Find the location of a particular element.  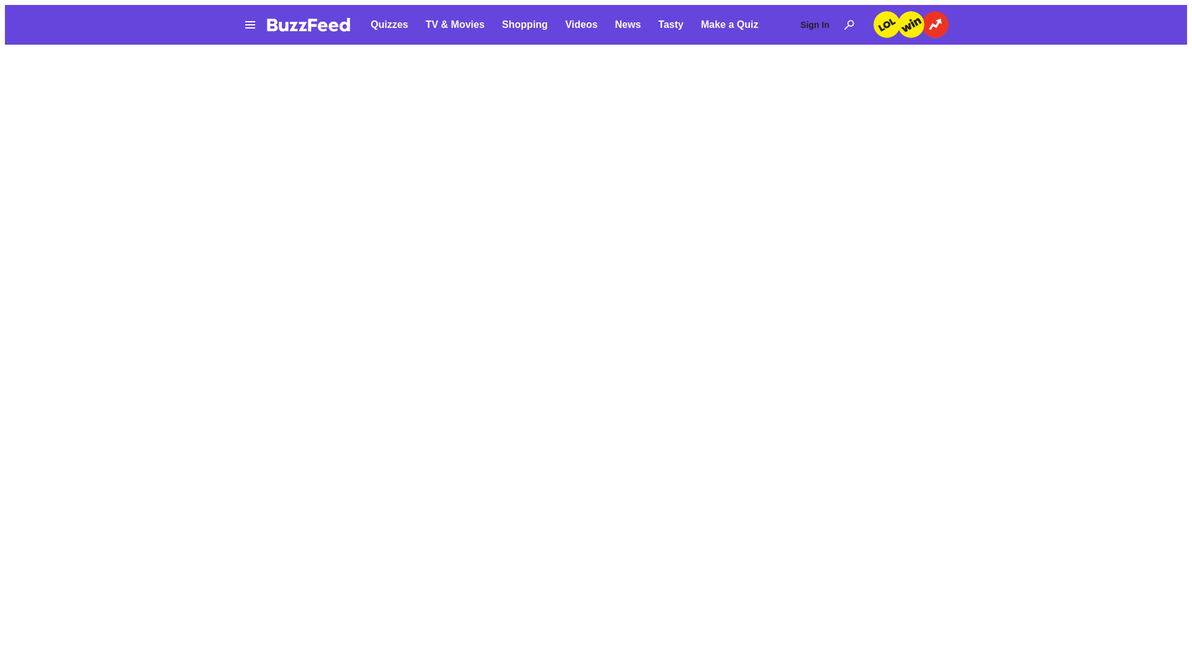

win Badge Feed is located at coordinates (911, 24).